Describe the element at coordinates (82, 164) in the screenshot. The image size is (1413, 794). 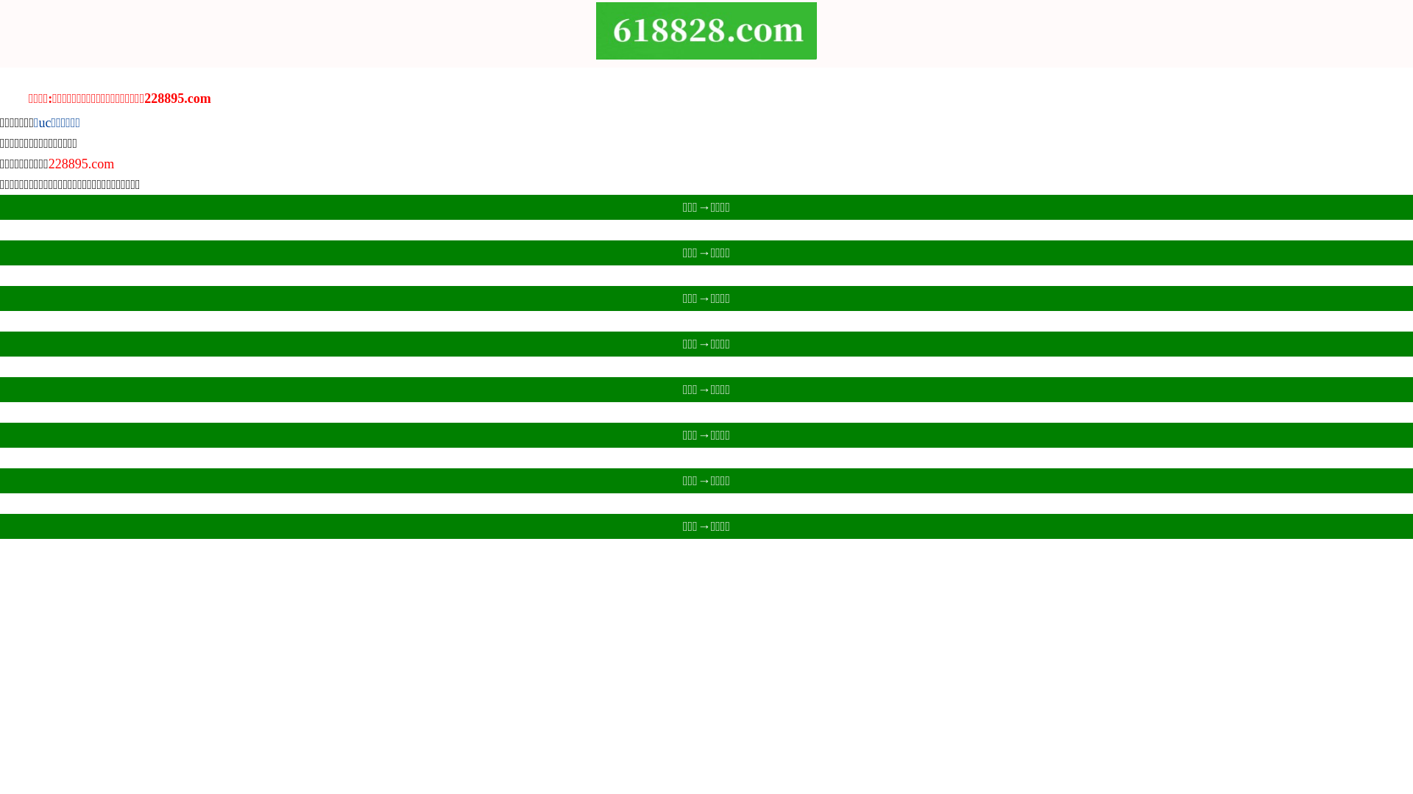
I see `228895.com` at that location.